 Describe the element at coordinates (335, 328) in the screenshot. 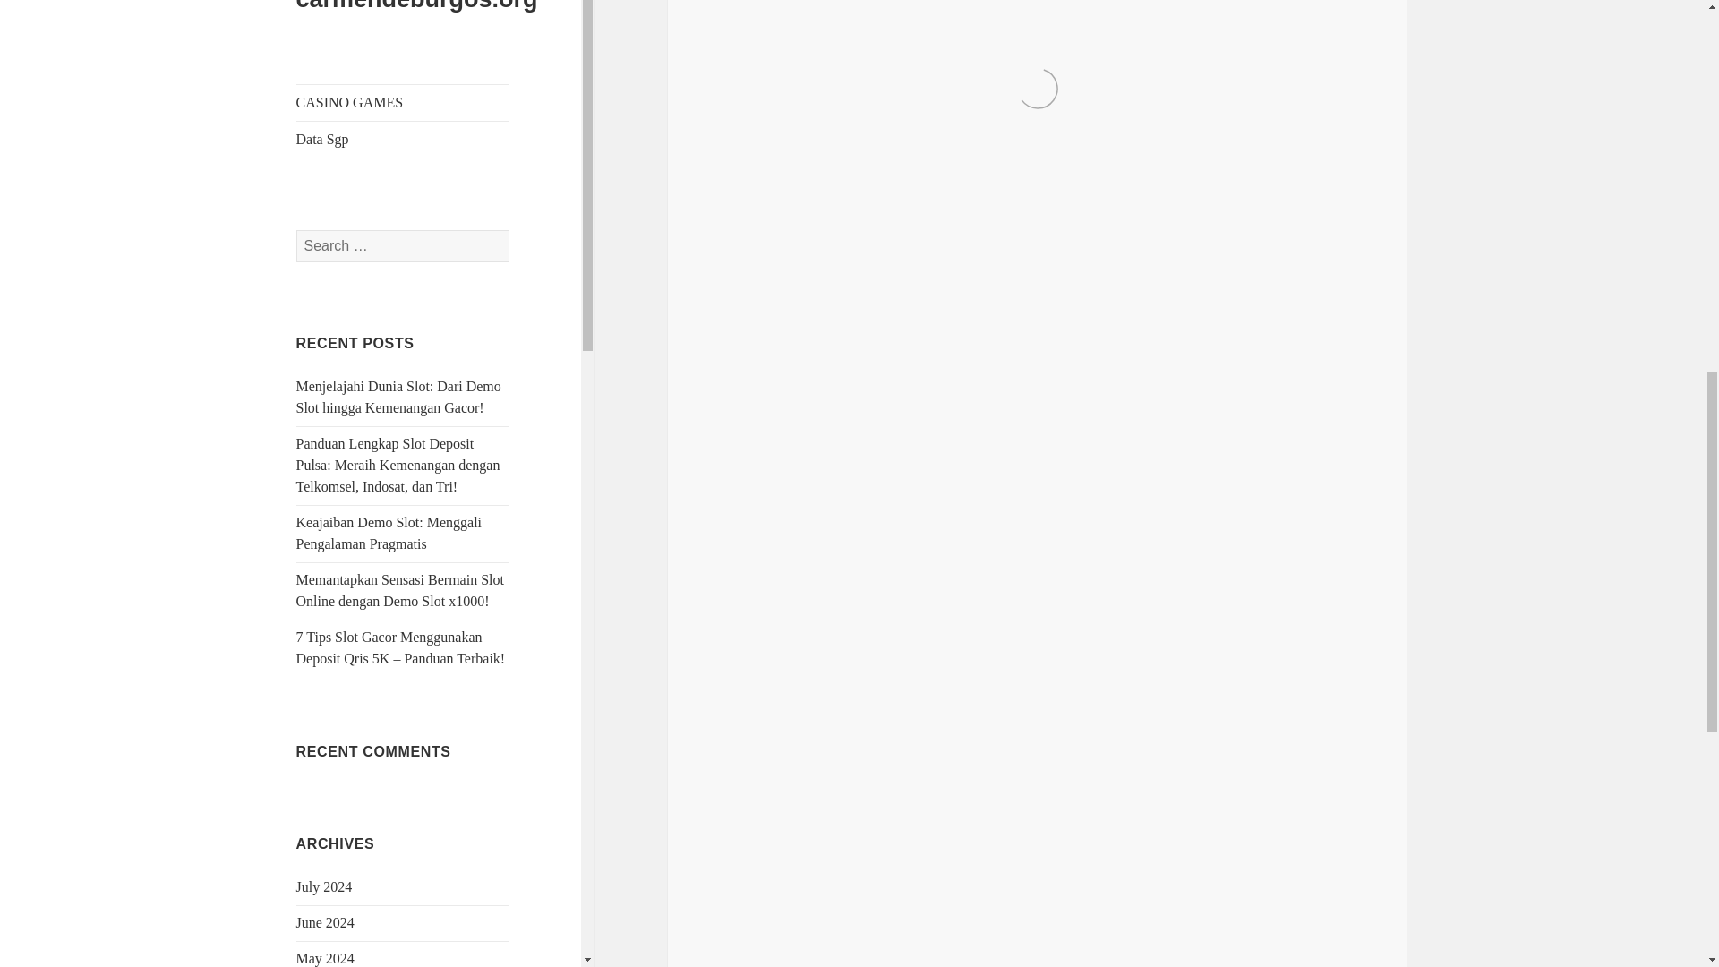

I see `October 2023` at that location.